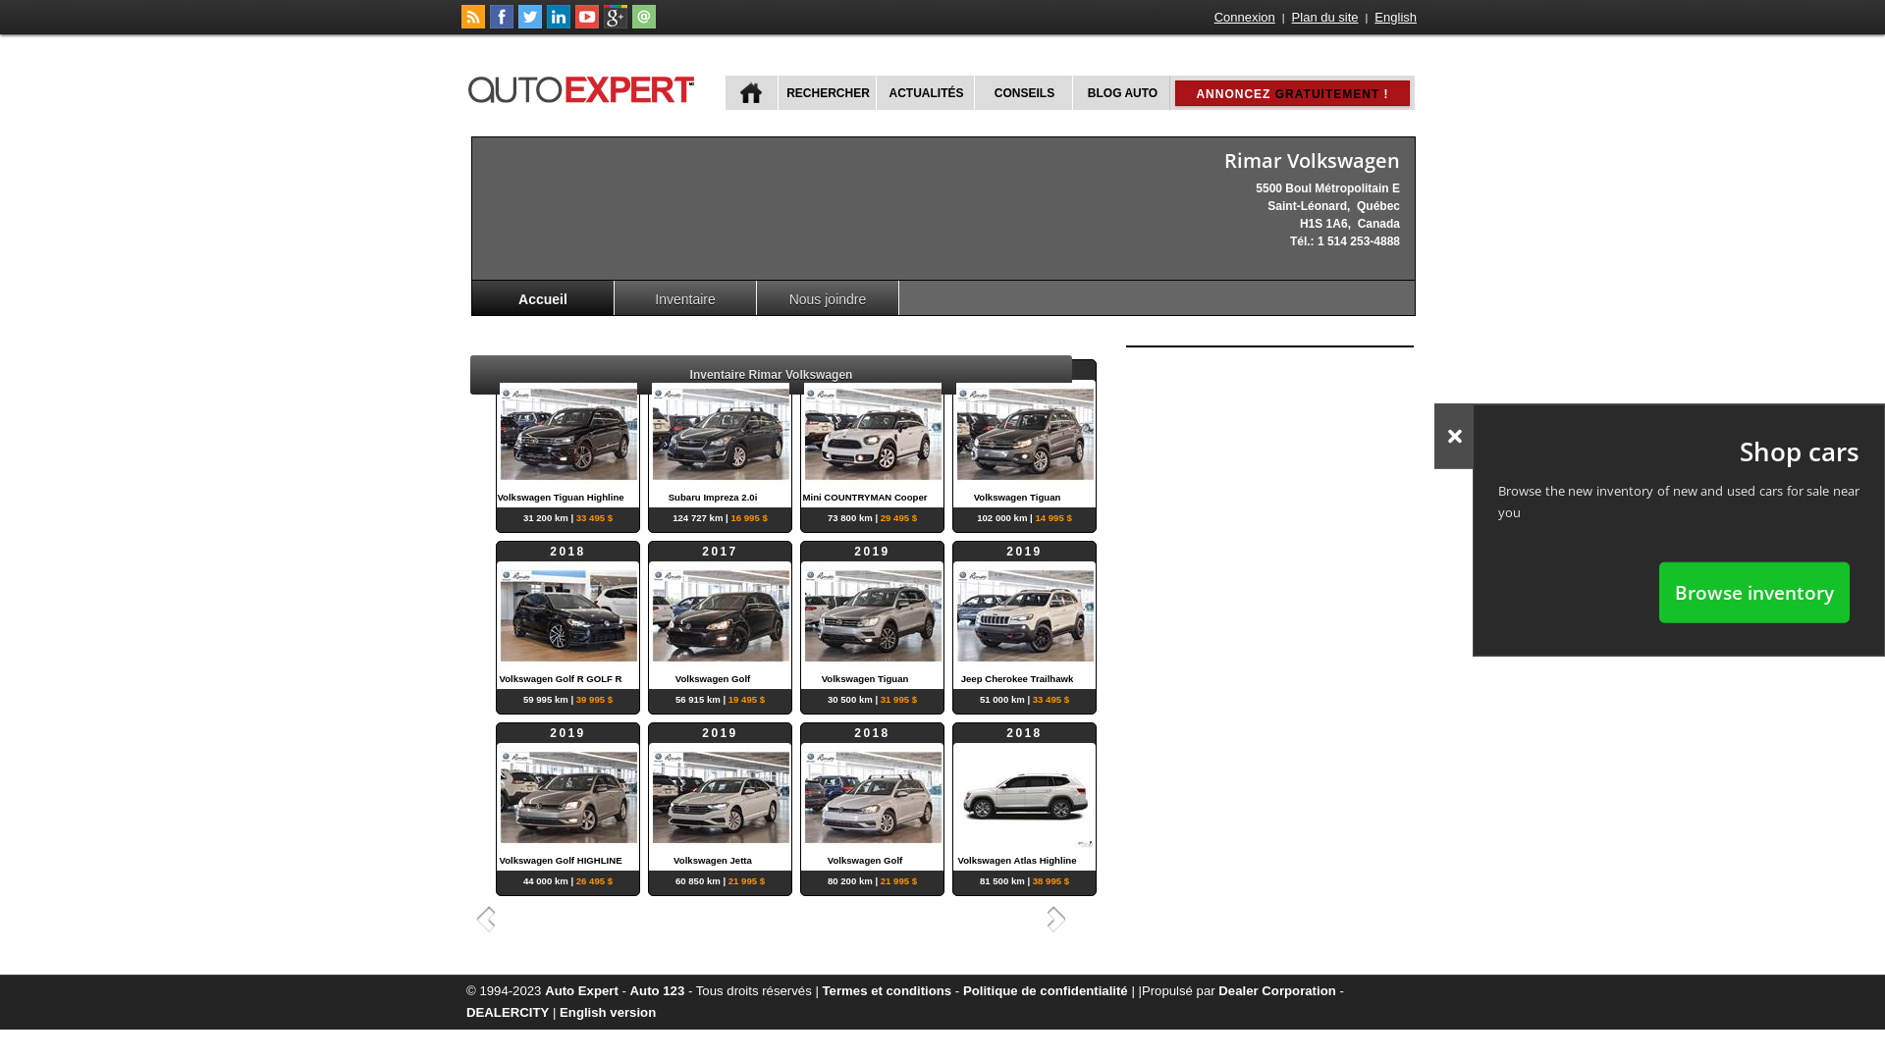 Image resolution: width=1885 pixels, height=1060 pixels. I want to click on Suivez autoExpert.ca sur Facebook, so click(502, 25).